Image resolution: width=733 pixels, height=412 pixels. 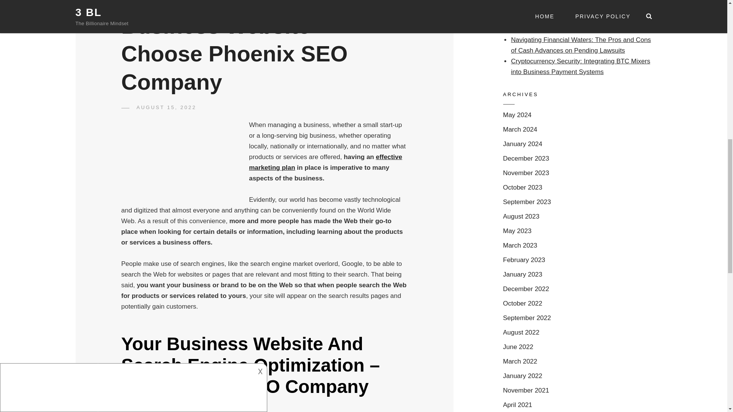 I want to click on December 2023, so click(x=526, y=158).